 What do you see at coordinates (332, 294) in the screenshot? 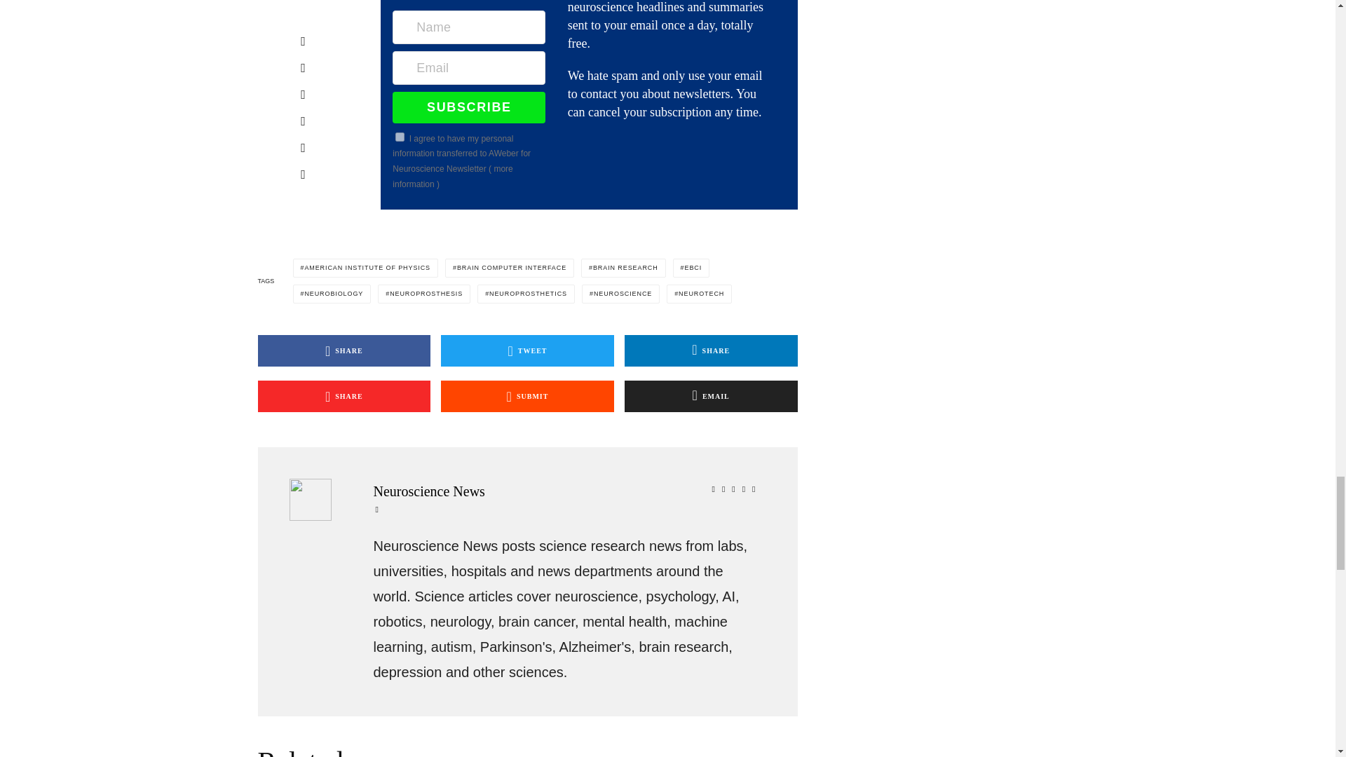
I see `NEUROBIOLOGY` at bounding box center [332, 294].